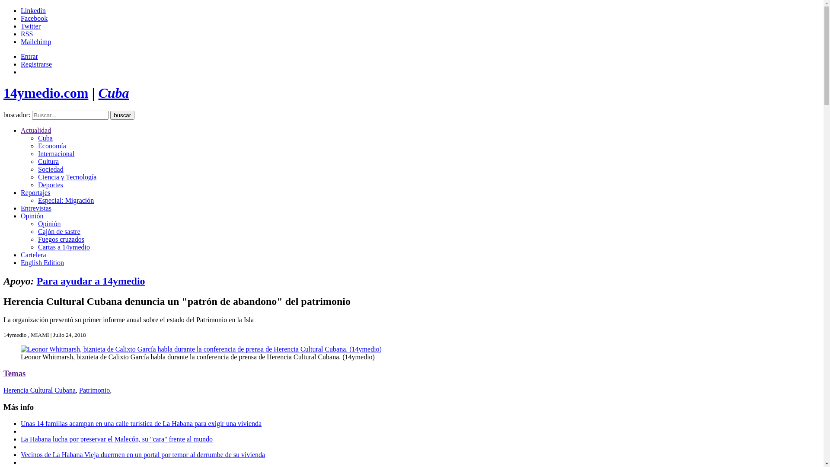 The width and height of the screenshot is (830, 467). I want to click on Reportajes, so click(35, 193).